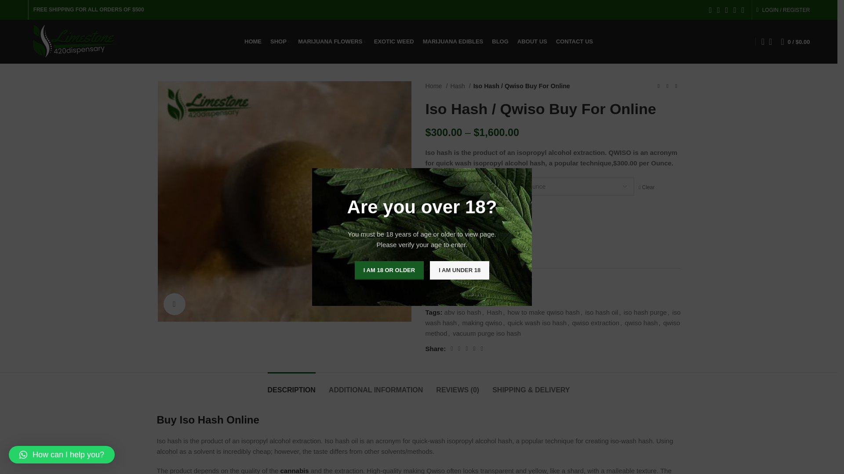 The height and width of the screenshot is (474, 844). What do you see at coordinates (460, 86) in the screenshot?
I see `Hash` at bounding box center [460, 86].